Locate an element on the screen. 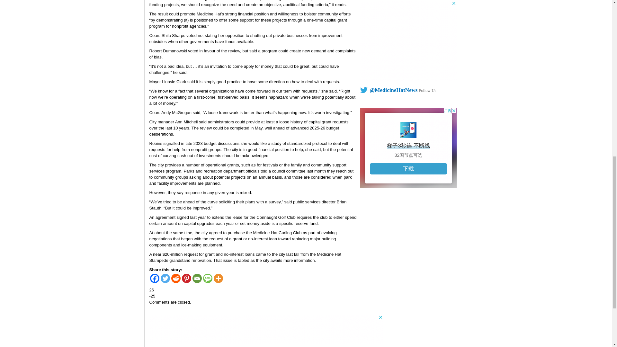 This screenshot has width=617, height=347. 3rd party ad content is located at coordinates (266, 329).